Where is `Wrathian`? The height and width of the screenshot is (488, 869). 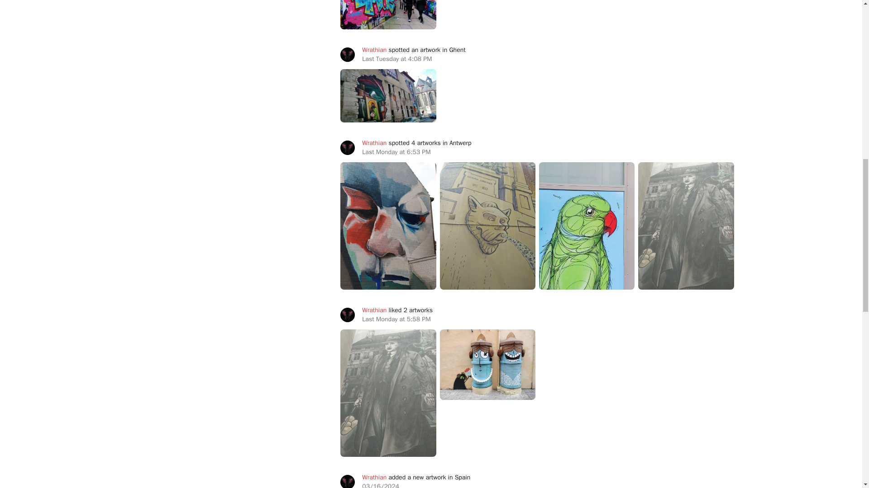 Wrathian is located at coordinates (374, 477).